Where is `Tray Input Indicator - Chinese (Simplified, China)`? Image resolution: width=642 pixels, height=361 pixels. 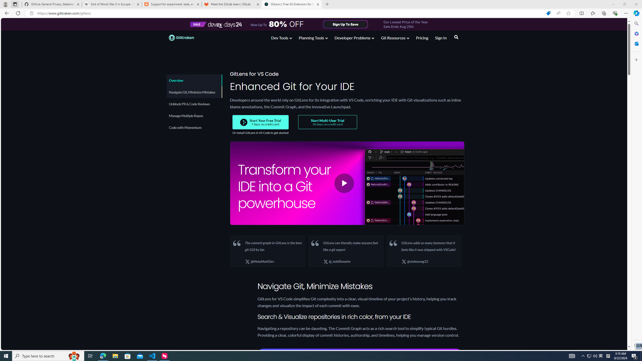 Tray Input Indicator - Chinese (Simplified, China) is located at coordinates (608, 356).